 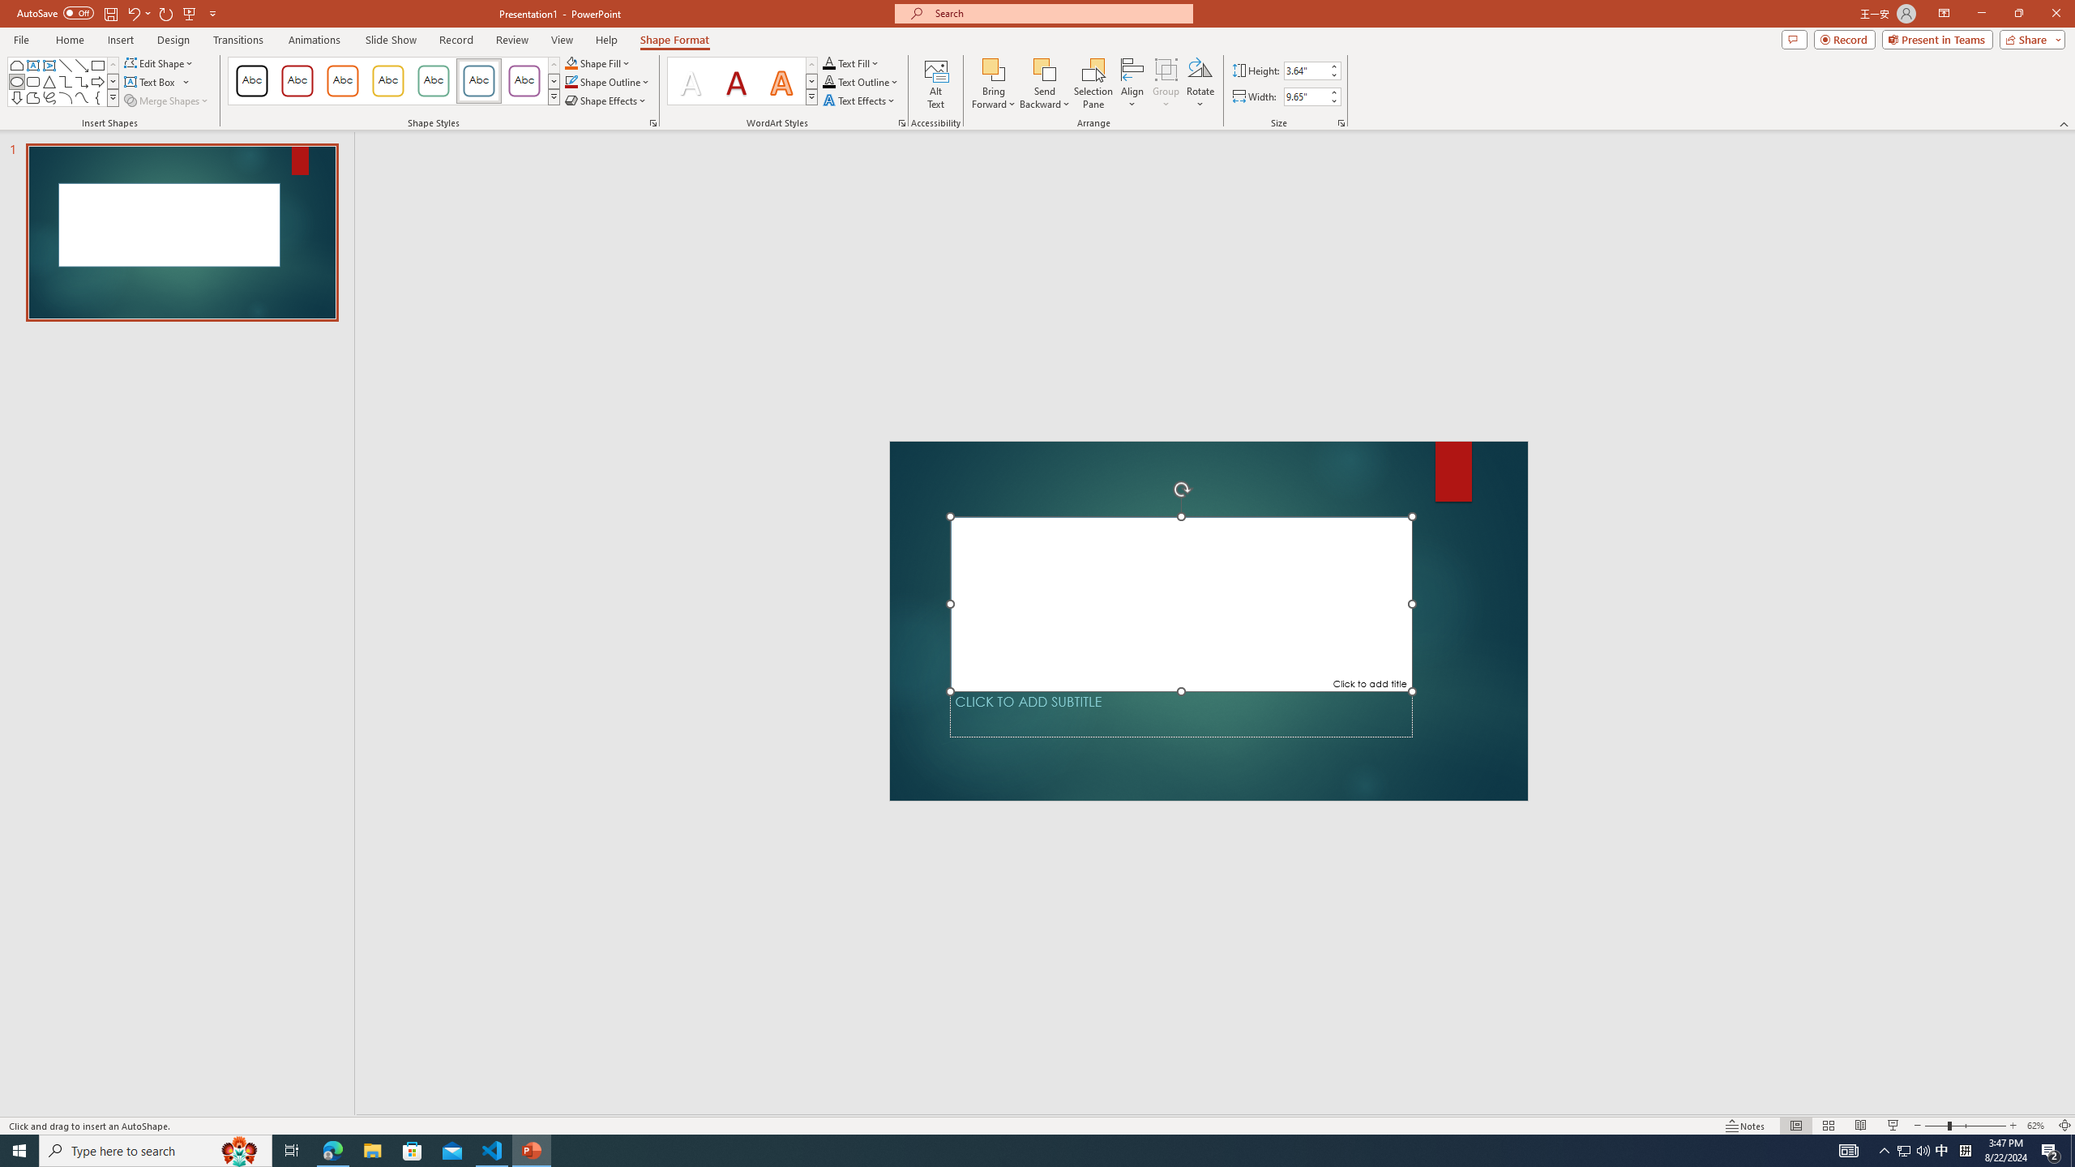 What do you see at coordinates (1333, 92) in the screenshot?
I see `More` at bounding box center [1333, 92].